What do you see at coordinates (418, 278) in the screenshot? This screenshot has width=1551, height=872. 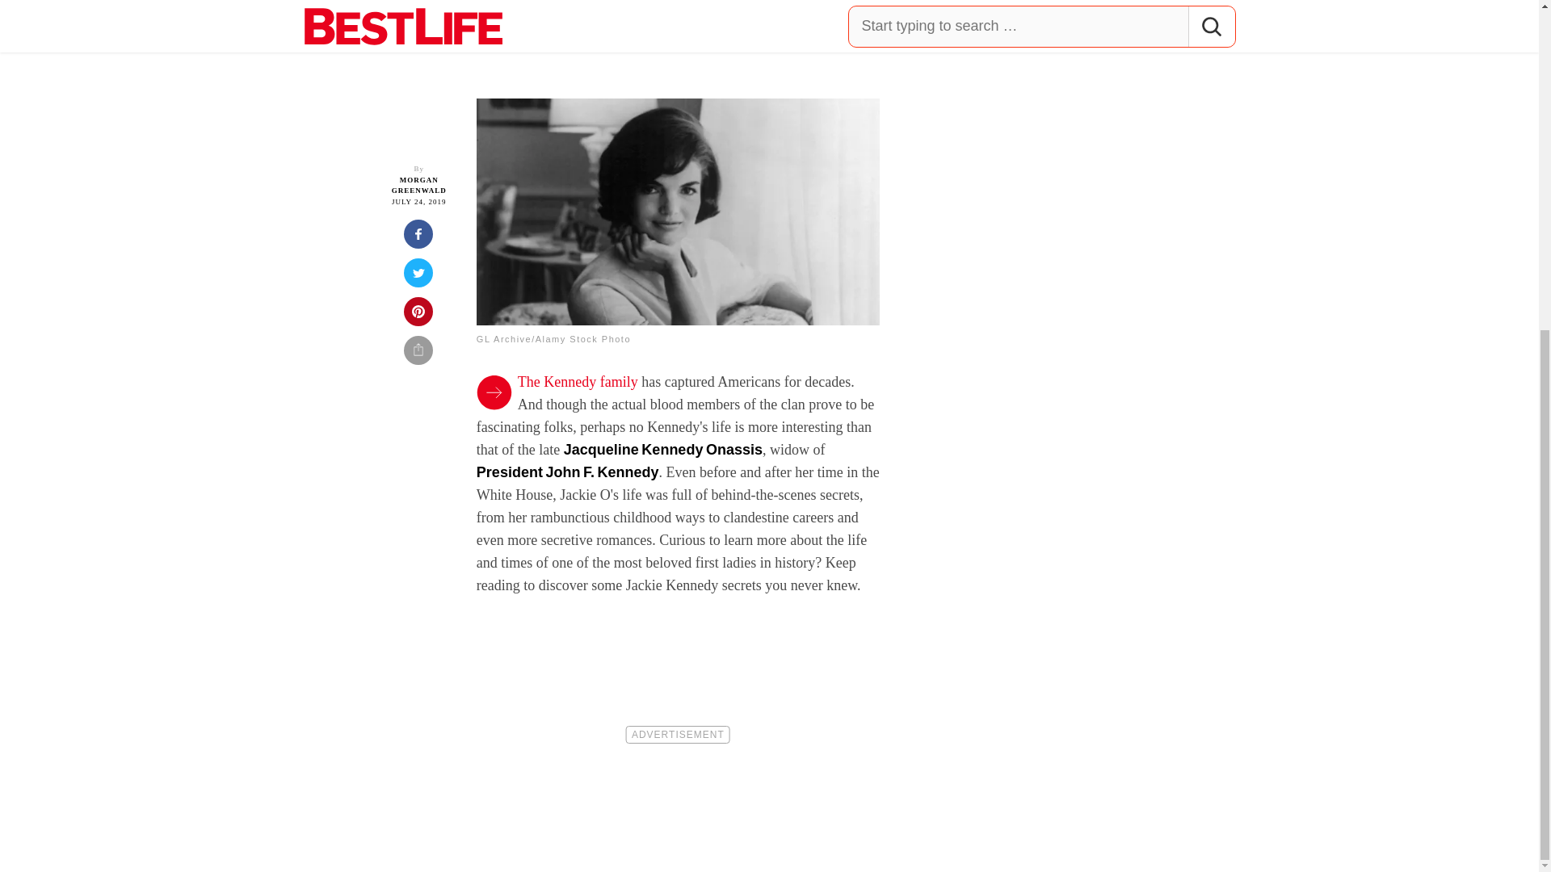 I see `Share on Twitter` at bounding box center [418, 278].